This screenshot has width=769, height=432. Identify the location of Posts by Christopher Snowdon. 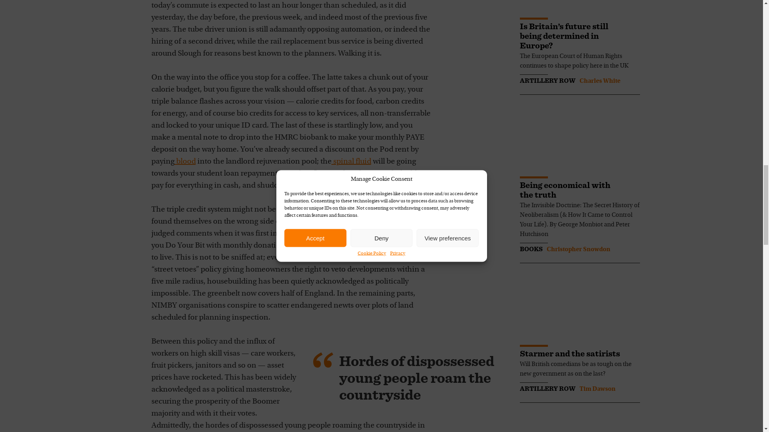
(578, 249).